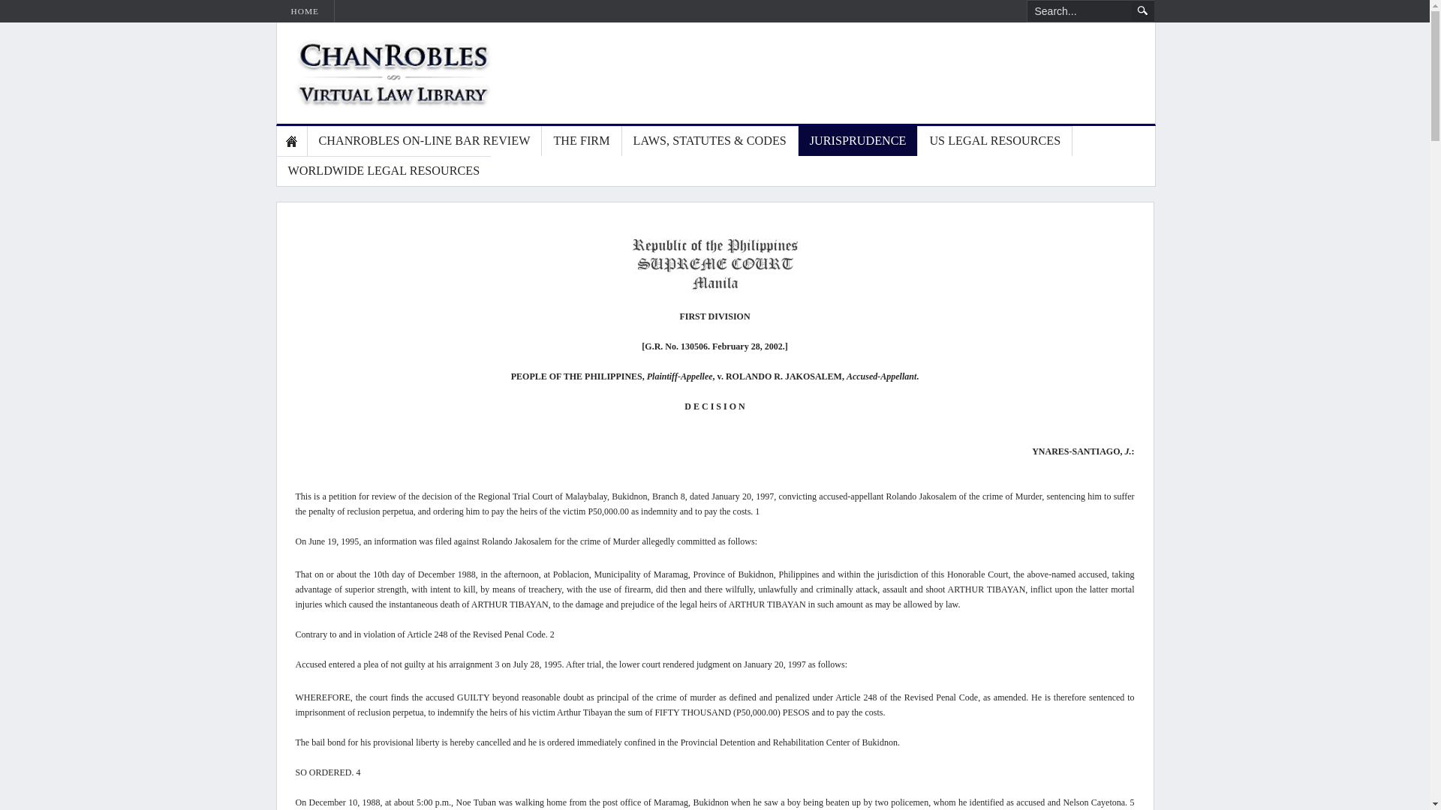 This screenshot has width=1441, height=810. I want to click on JURISPRUDENCE, so click(859, 141).